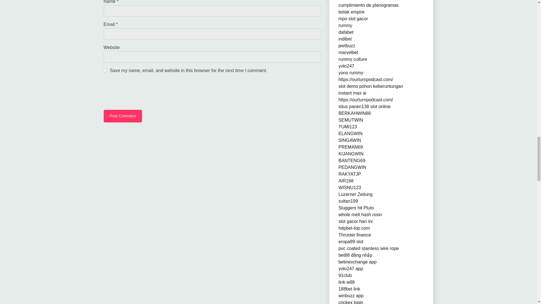 The image size is (541, 304). Describe the element at coordinates (123, 116) in the screenshot. I see `Post Comment` at that location.